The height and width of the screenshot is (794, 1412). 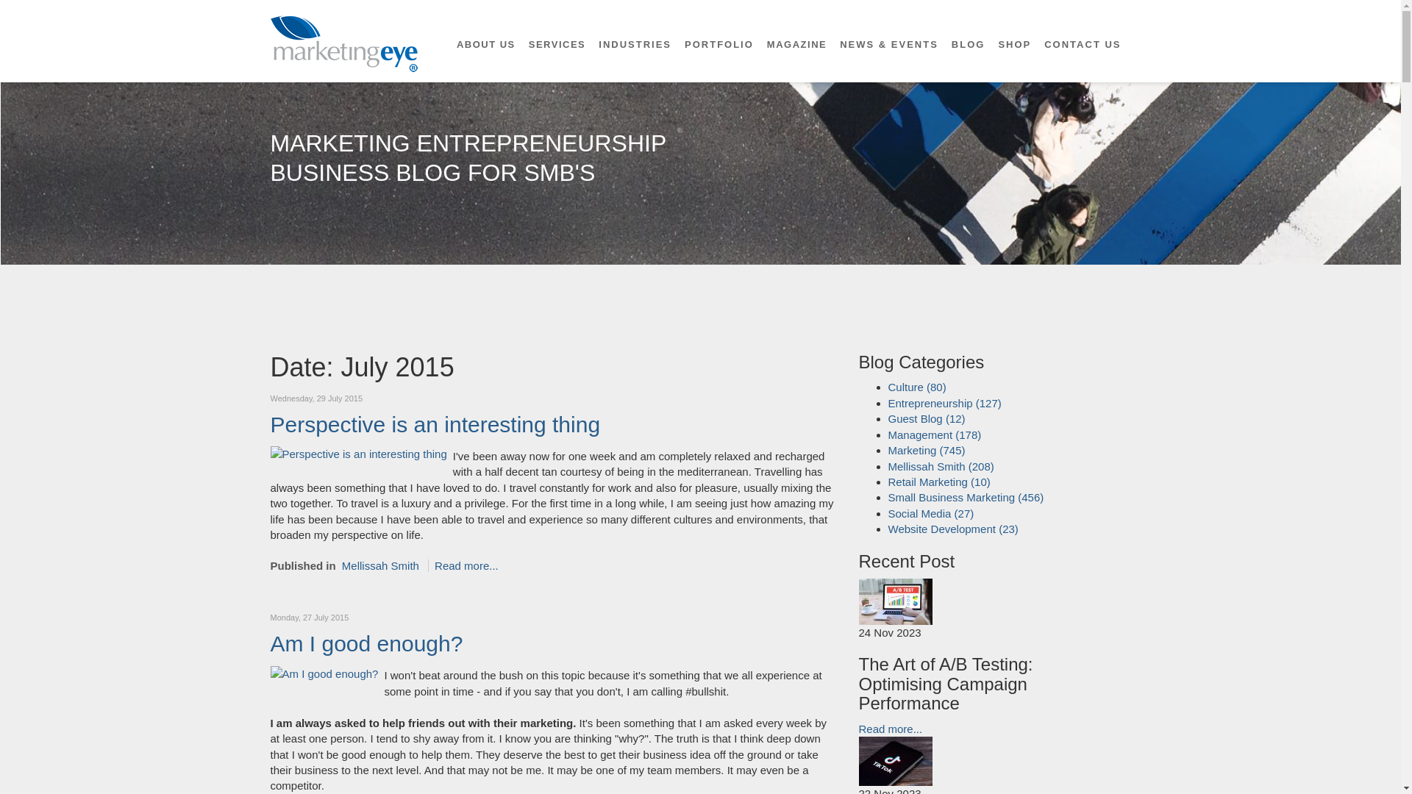 I want to click on Website Development (23), so click(x=953, y=529).